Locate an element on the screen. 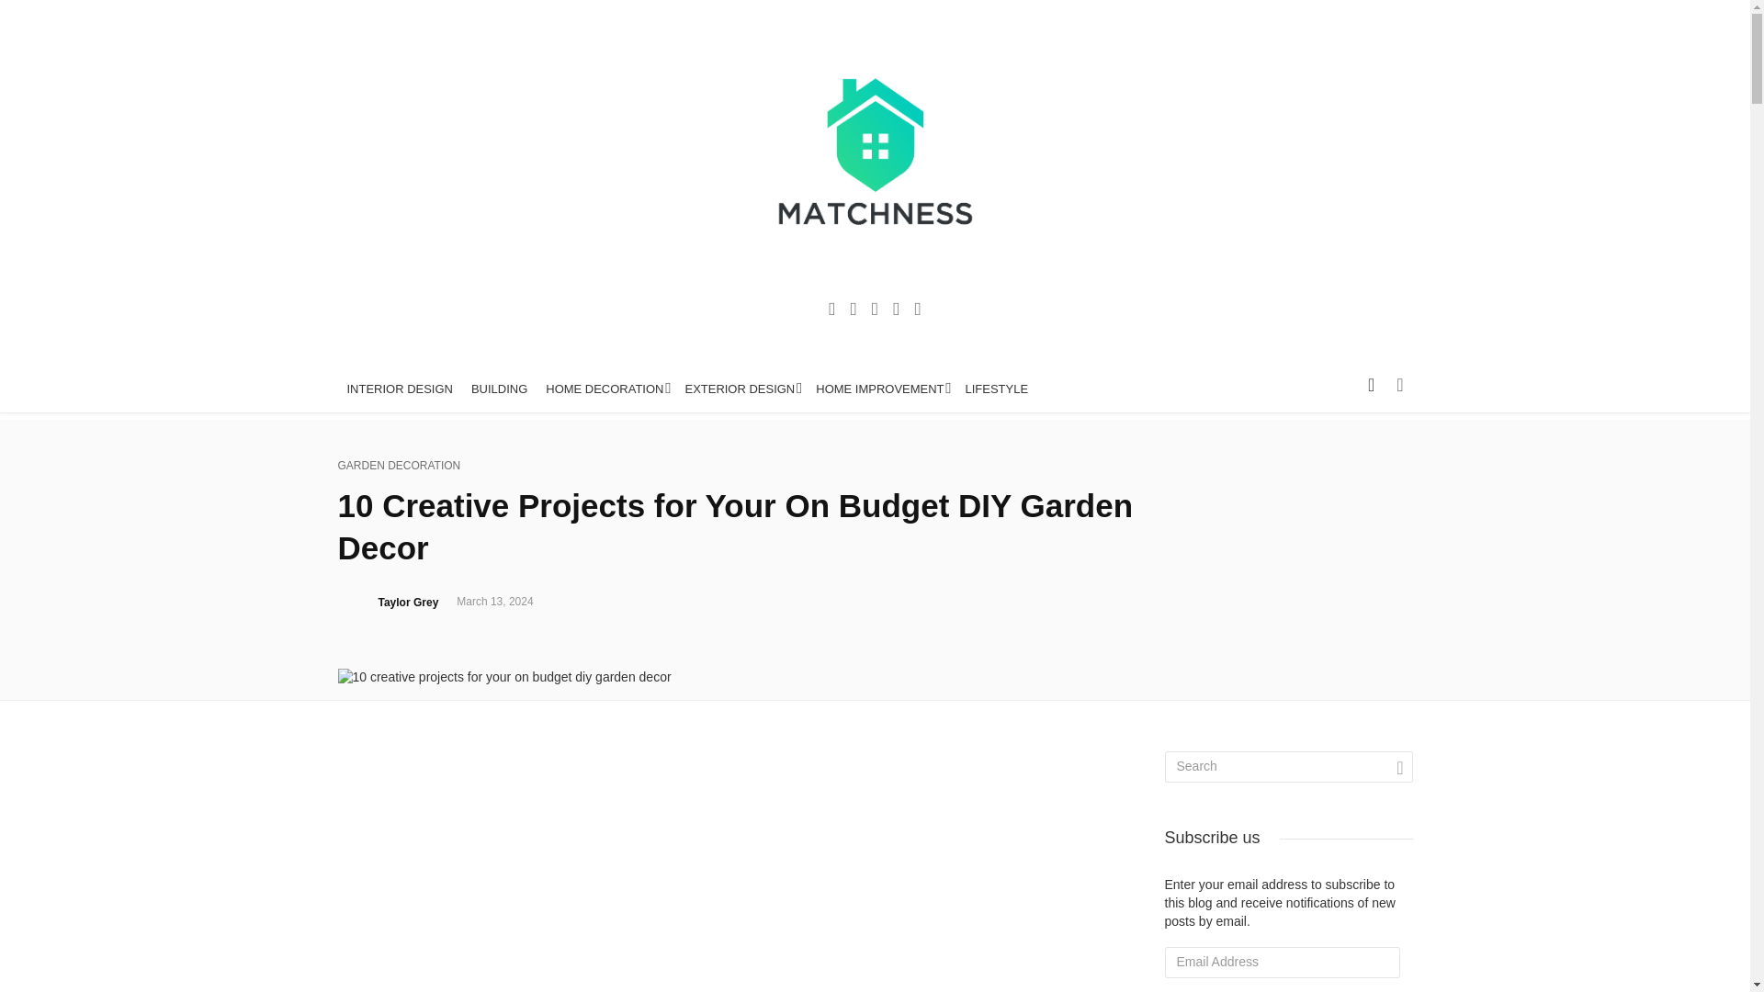 This screenshot has height=992, width=1764. INTERIOR DESIGN is located at coordinates (401, 389).